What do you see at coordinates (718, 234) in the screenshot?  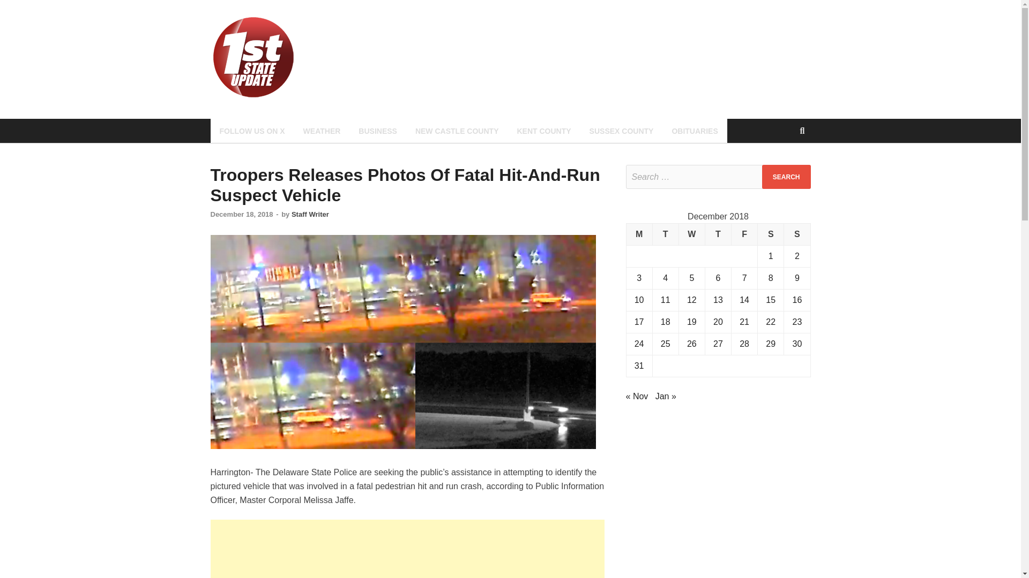 I see `Thursday` at bounding box center [718, 234].